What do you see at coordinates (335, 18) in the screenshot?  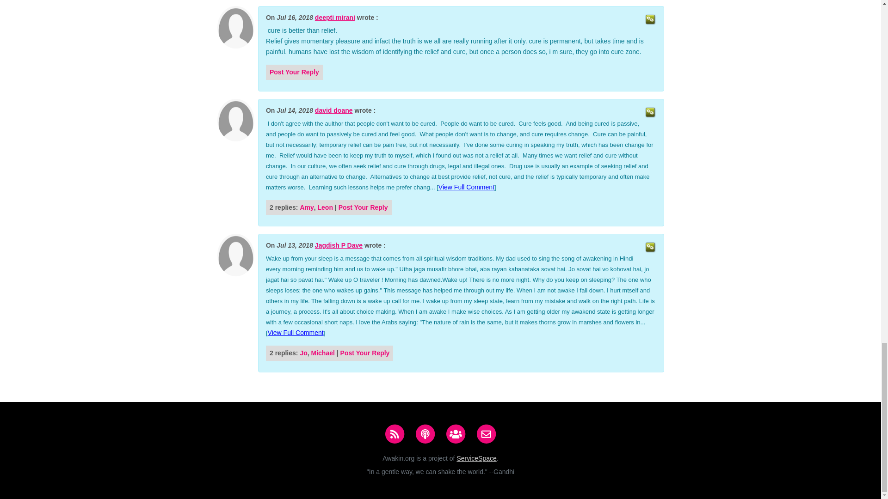 I see `deepti mirani` at bounding box center [335, 18].